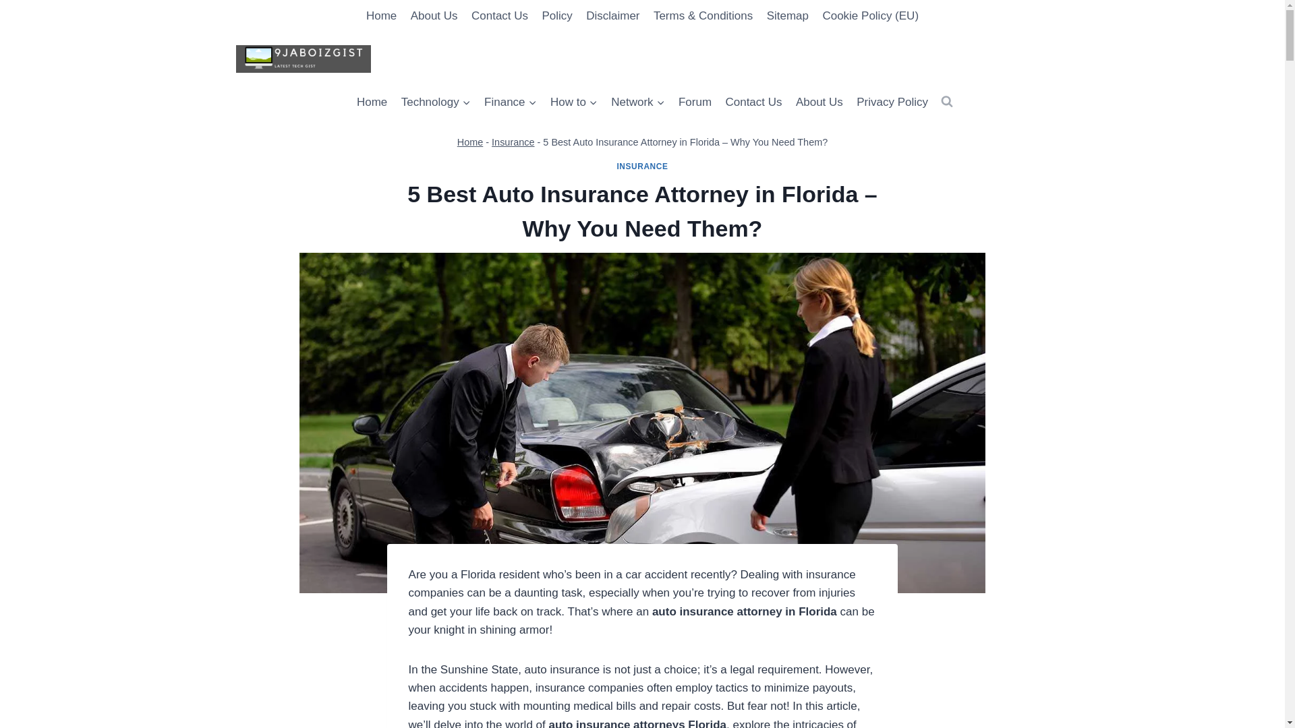  Describe the element at coordinates (433, 16) in the screenshot. I see `About Us` at that location.